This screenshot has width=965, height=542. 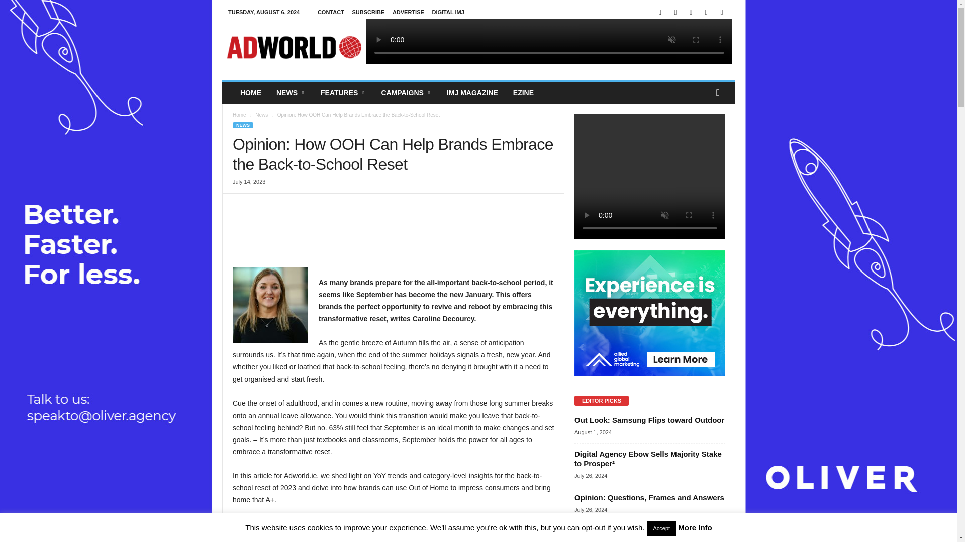 I want to click on DIGITAL IMJ, so click(x=447, y=12).